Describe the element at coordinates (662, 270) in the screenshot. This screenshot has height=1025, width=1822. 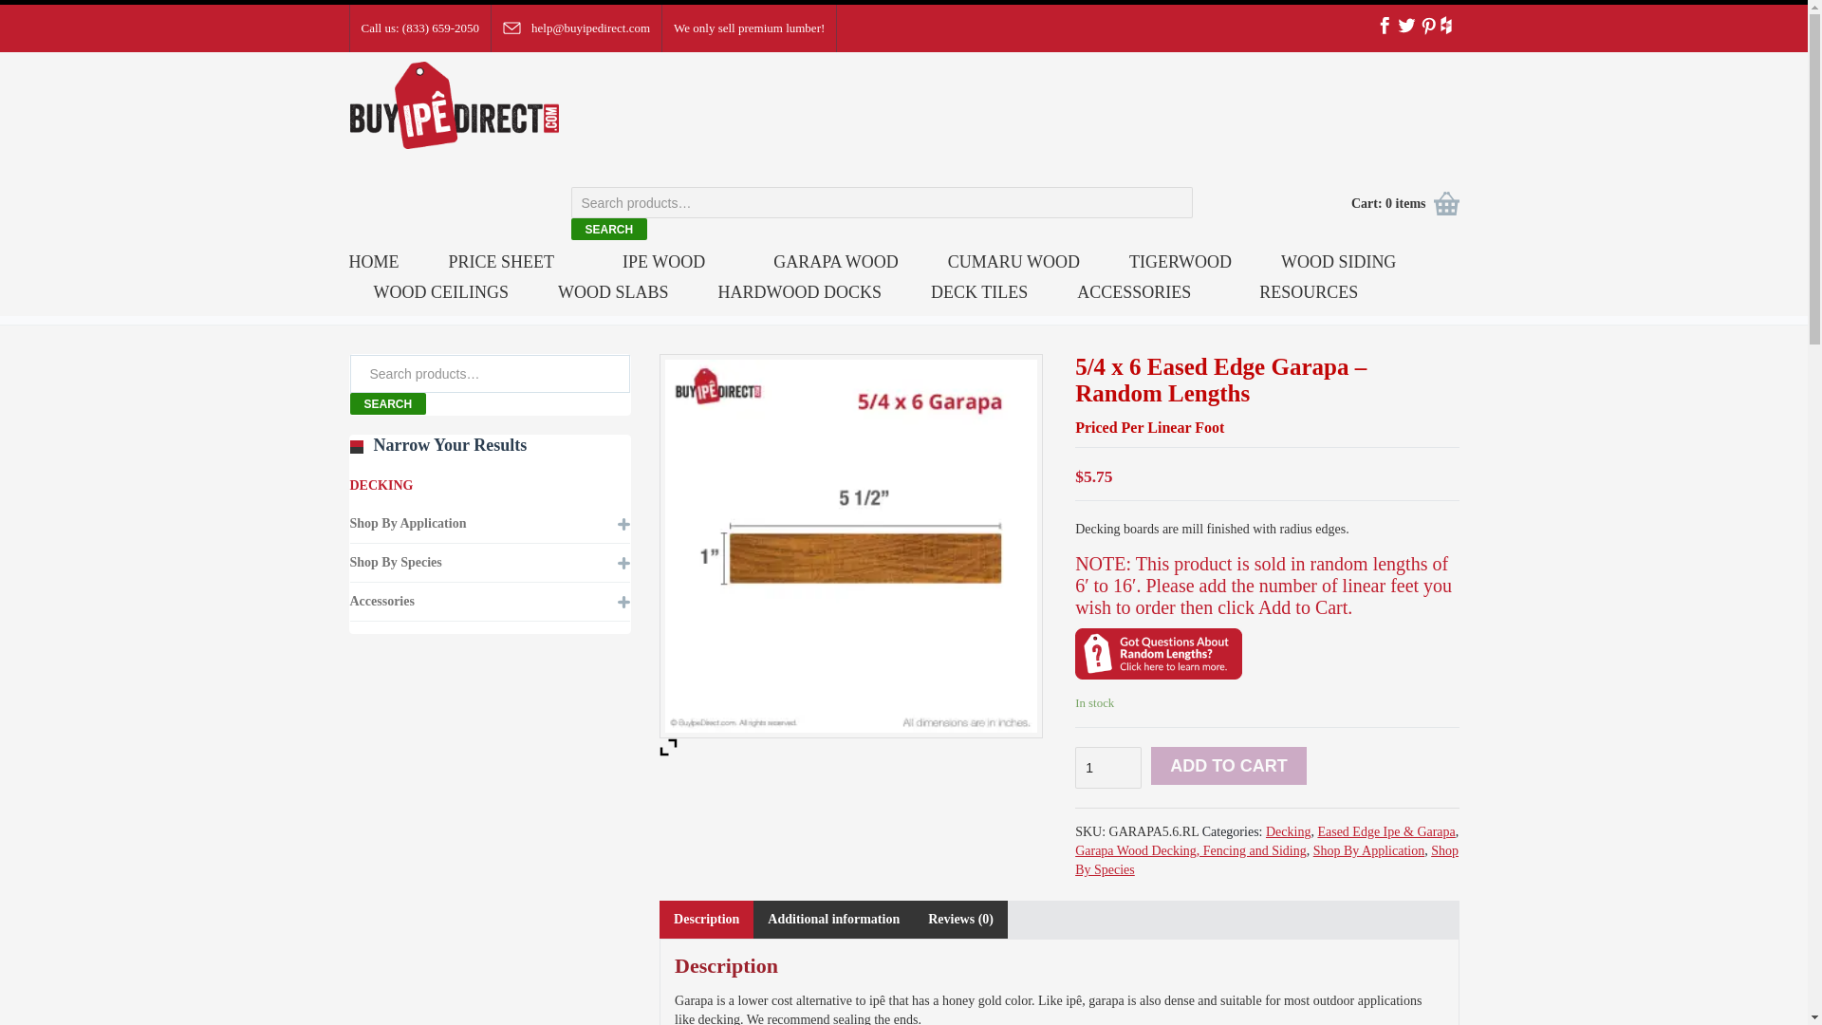
I see `IPE WOOD` at that location.